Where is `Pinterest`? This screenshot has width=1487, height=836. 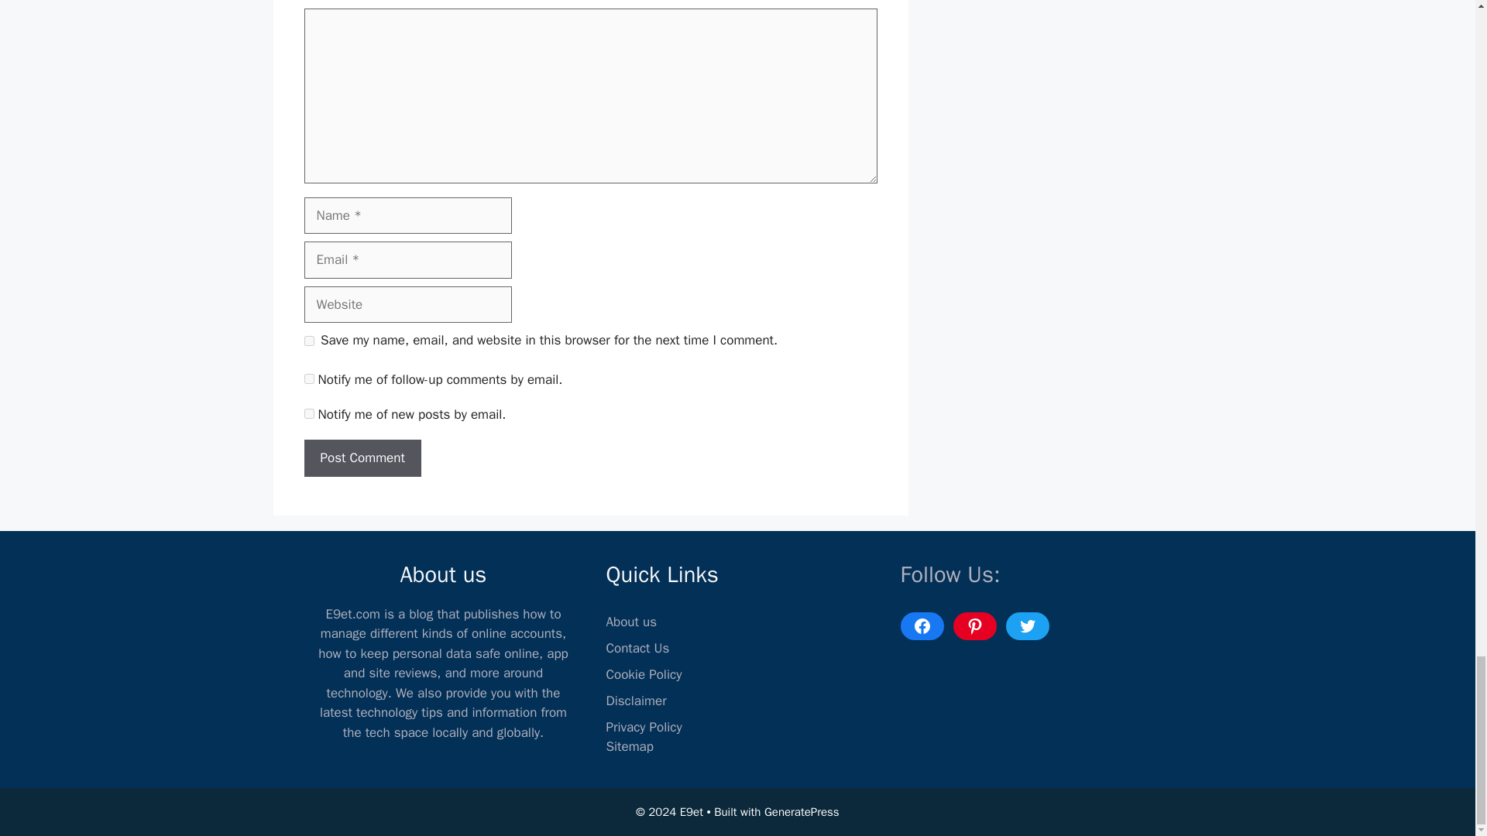
Pinterest is located at coordinates (974, 625).